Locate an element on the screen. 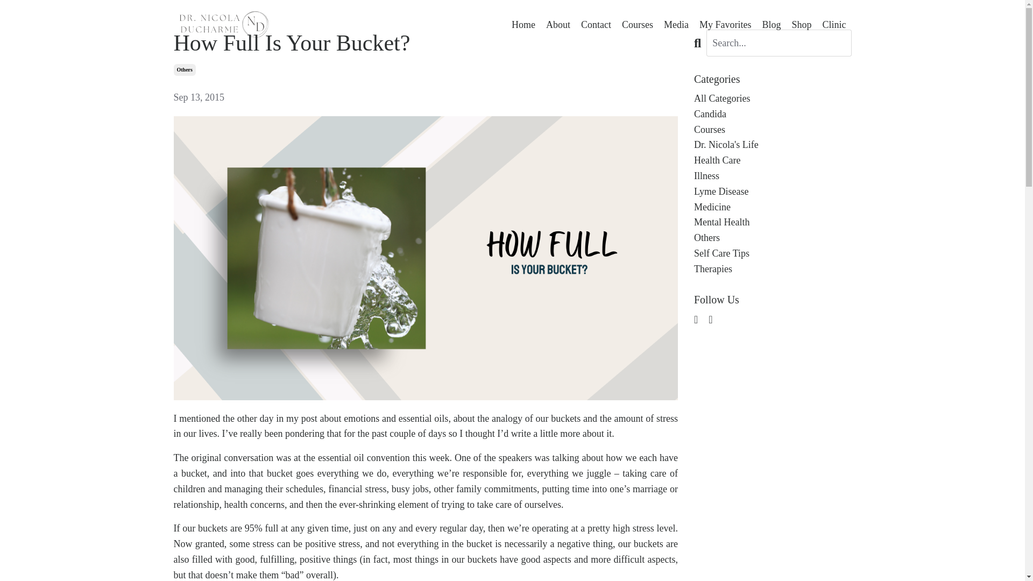 The height and width of the screenshot is (581, 1033). Courses is located at coordinates (773, 129).